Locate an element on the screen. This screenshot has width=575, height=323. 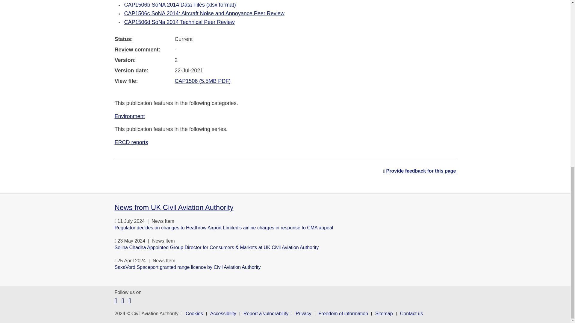
CAP1506d SoNa 2014 Technical Peer Review is located at coordinates (179, 22).